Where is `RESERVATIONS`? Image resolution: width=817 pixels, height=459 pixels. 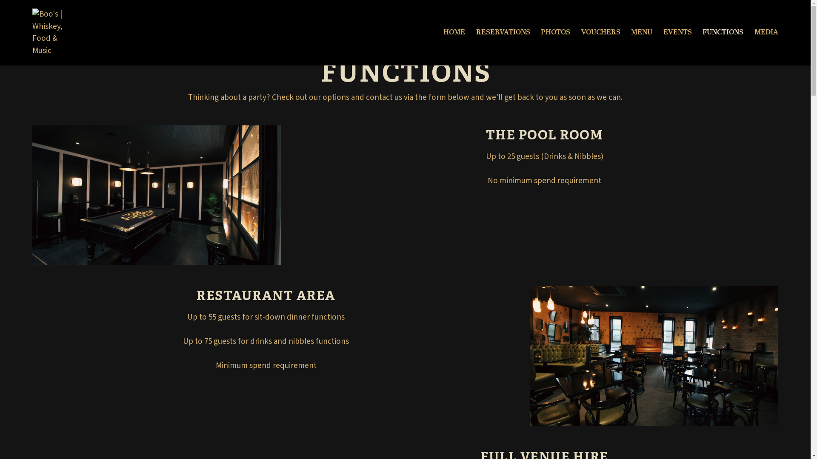 RESERVATIONS is located at coordinates (503, 33).